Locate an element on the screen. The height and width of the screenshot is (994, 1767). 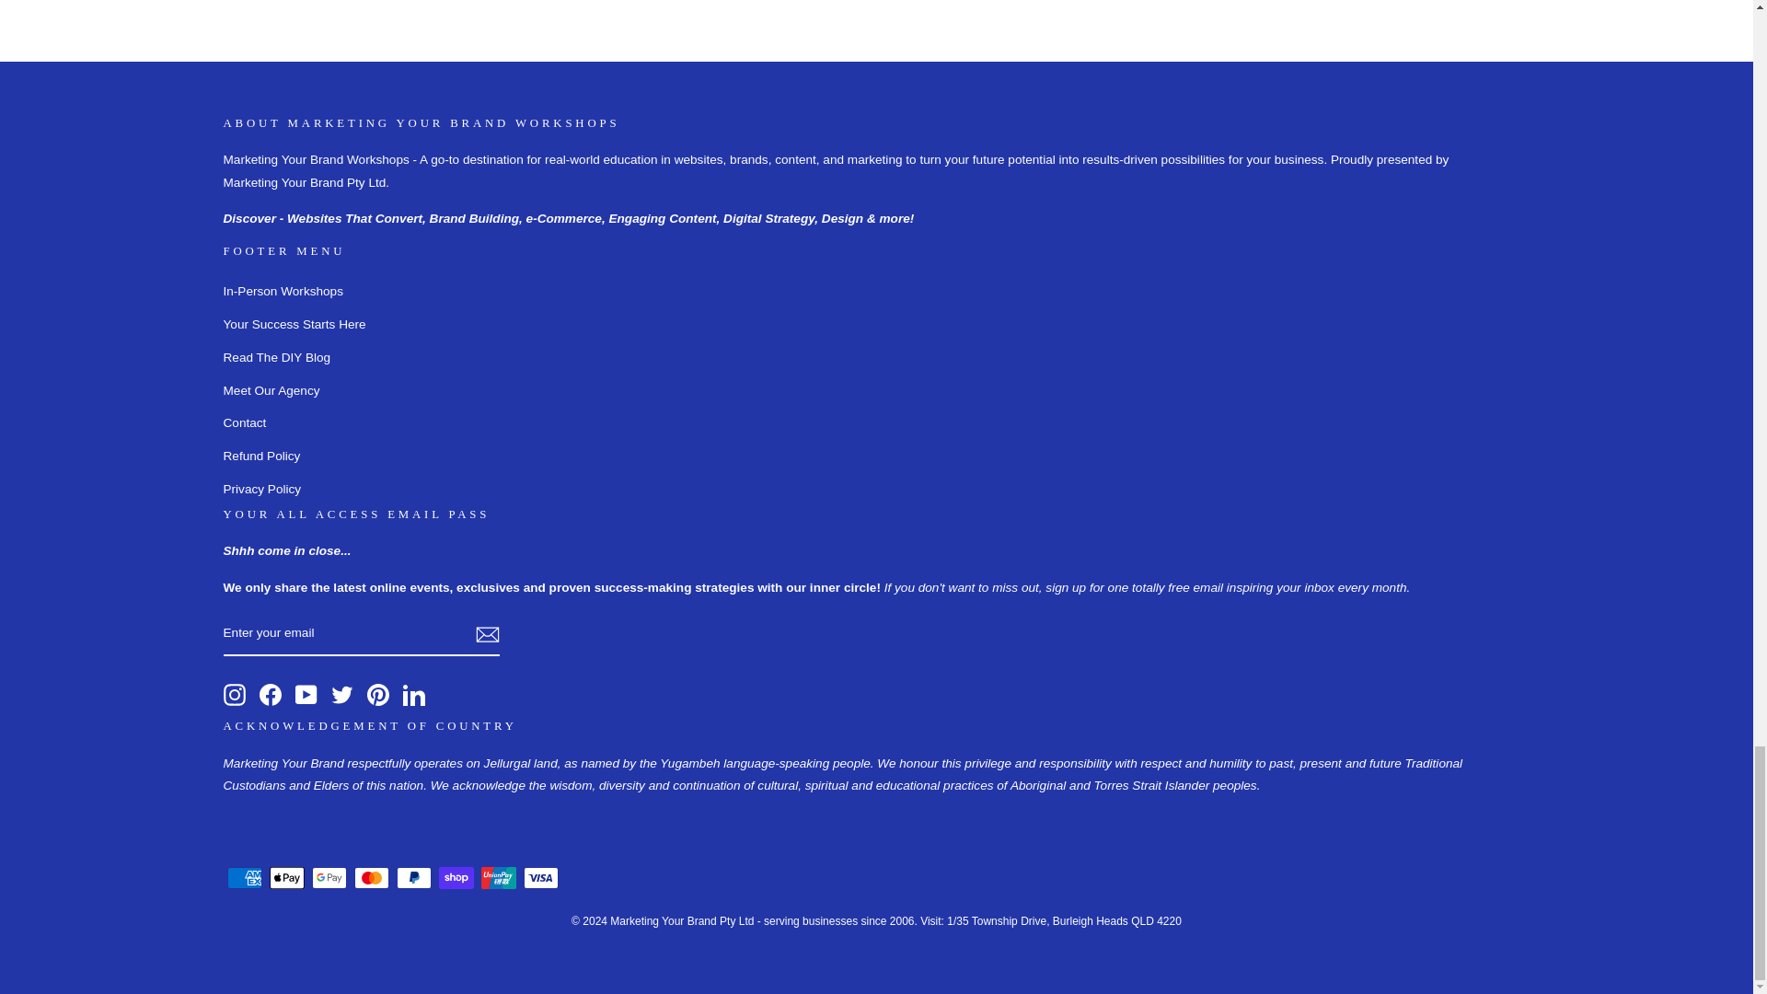
Marketing Your Brand Pty Ltd  on Facebook is located at coordinates (271, 694).